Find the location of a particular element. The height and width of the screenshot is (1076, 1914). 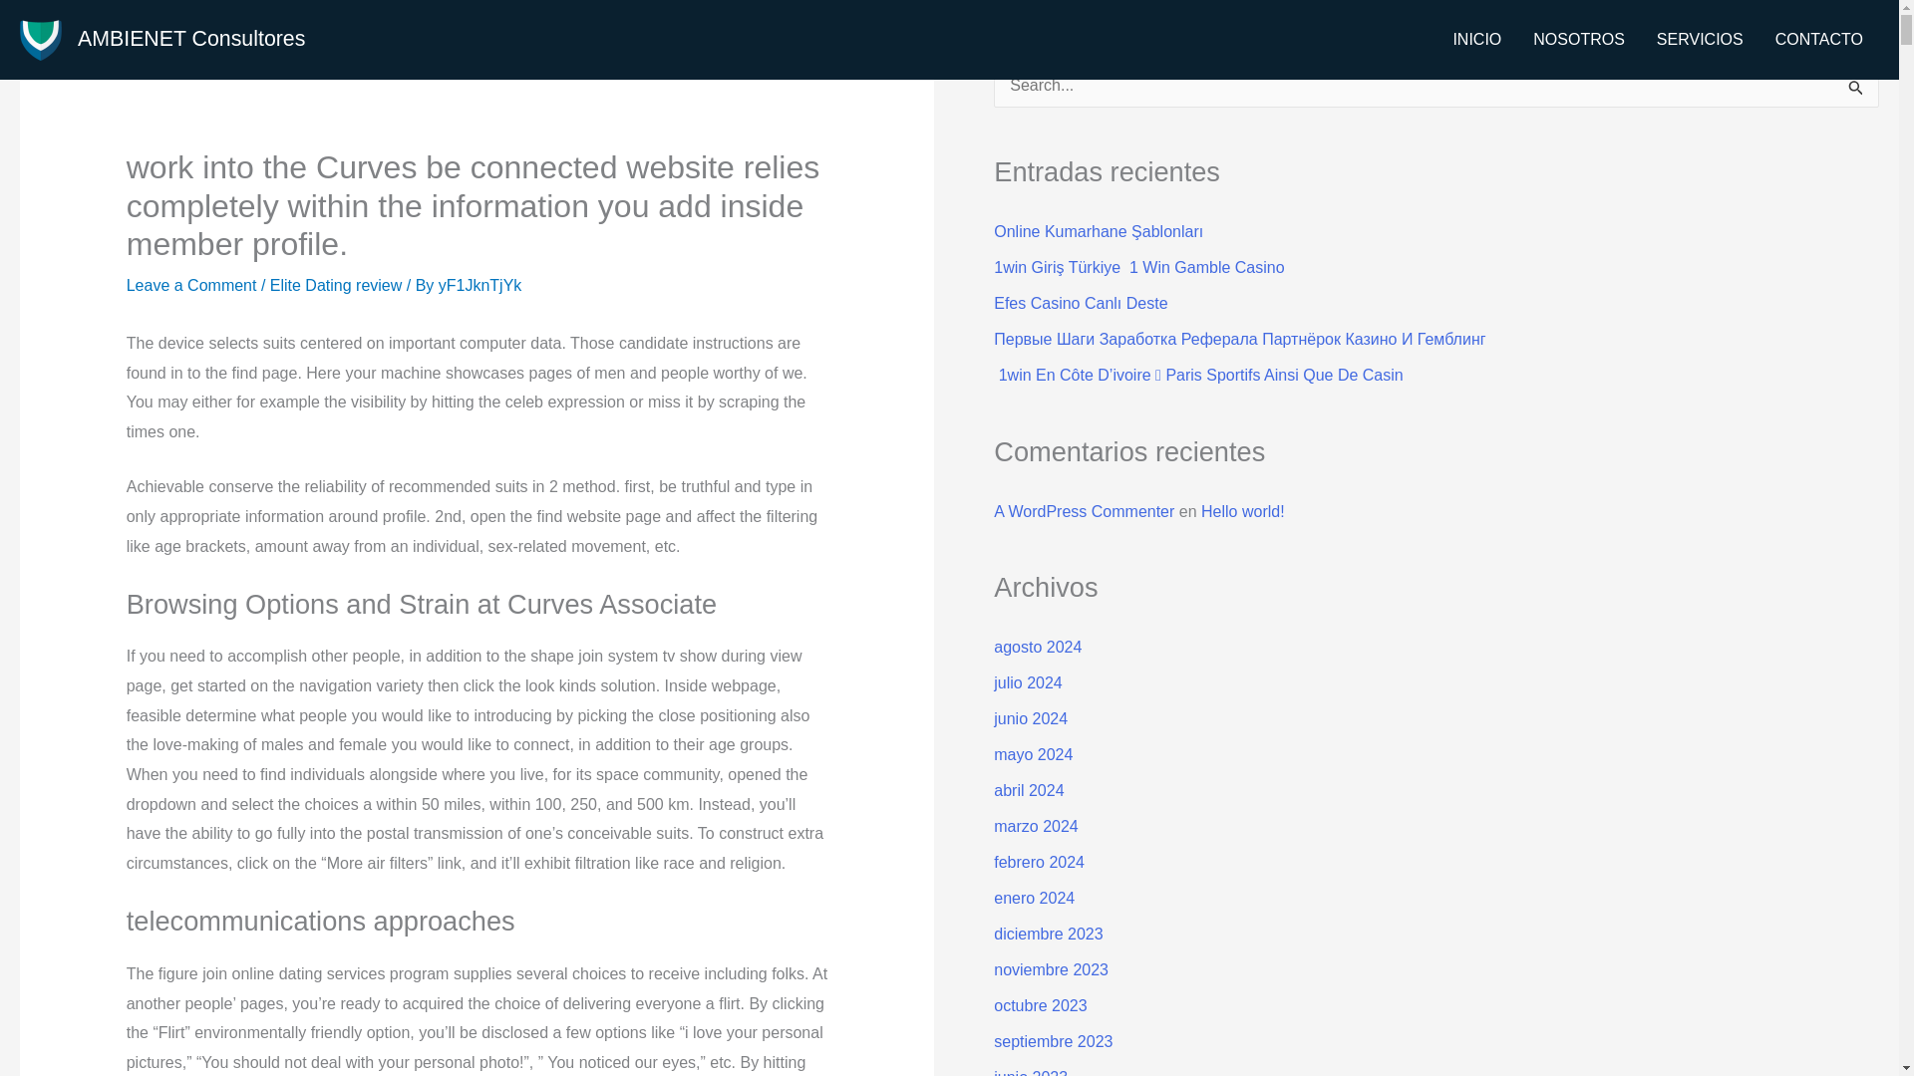

NOSOTROS is located at coordinates (1579, 40).